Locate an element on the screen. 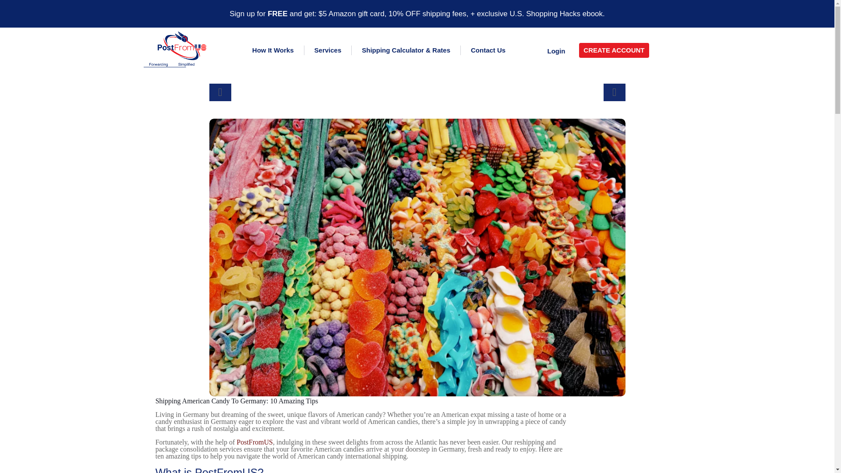 This screenshot has height=473, width=841. How It Works is located at coordinates (273, 50).